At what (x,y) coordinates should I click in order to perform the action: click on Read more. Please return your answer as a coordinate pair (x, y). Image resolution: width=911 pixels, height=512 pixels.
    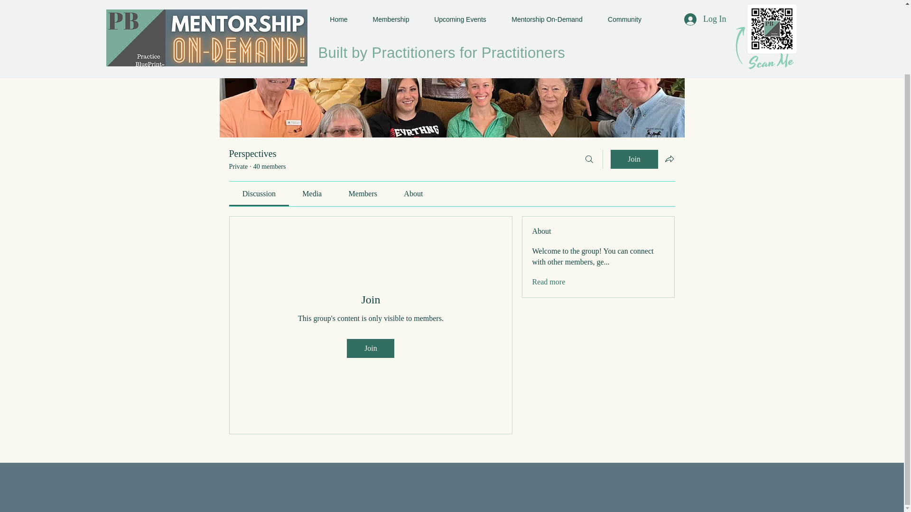
    Looking at the image, I should click on (548, 282).